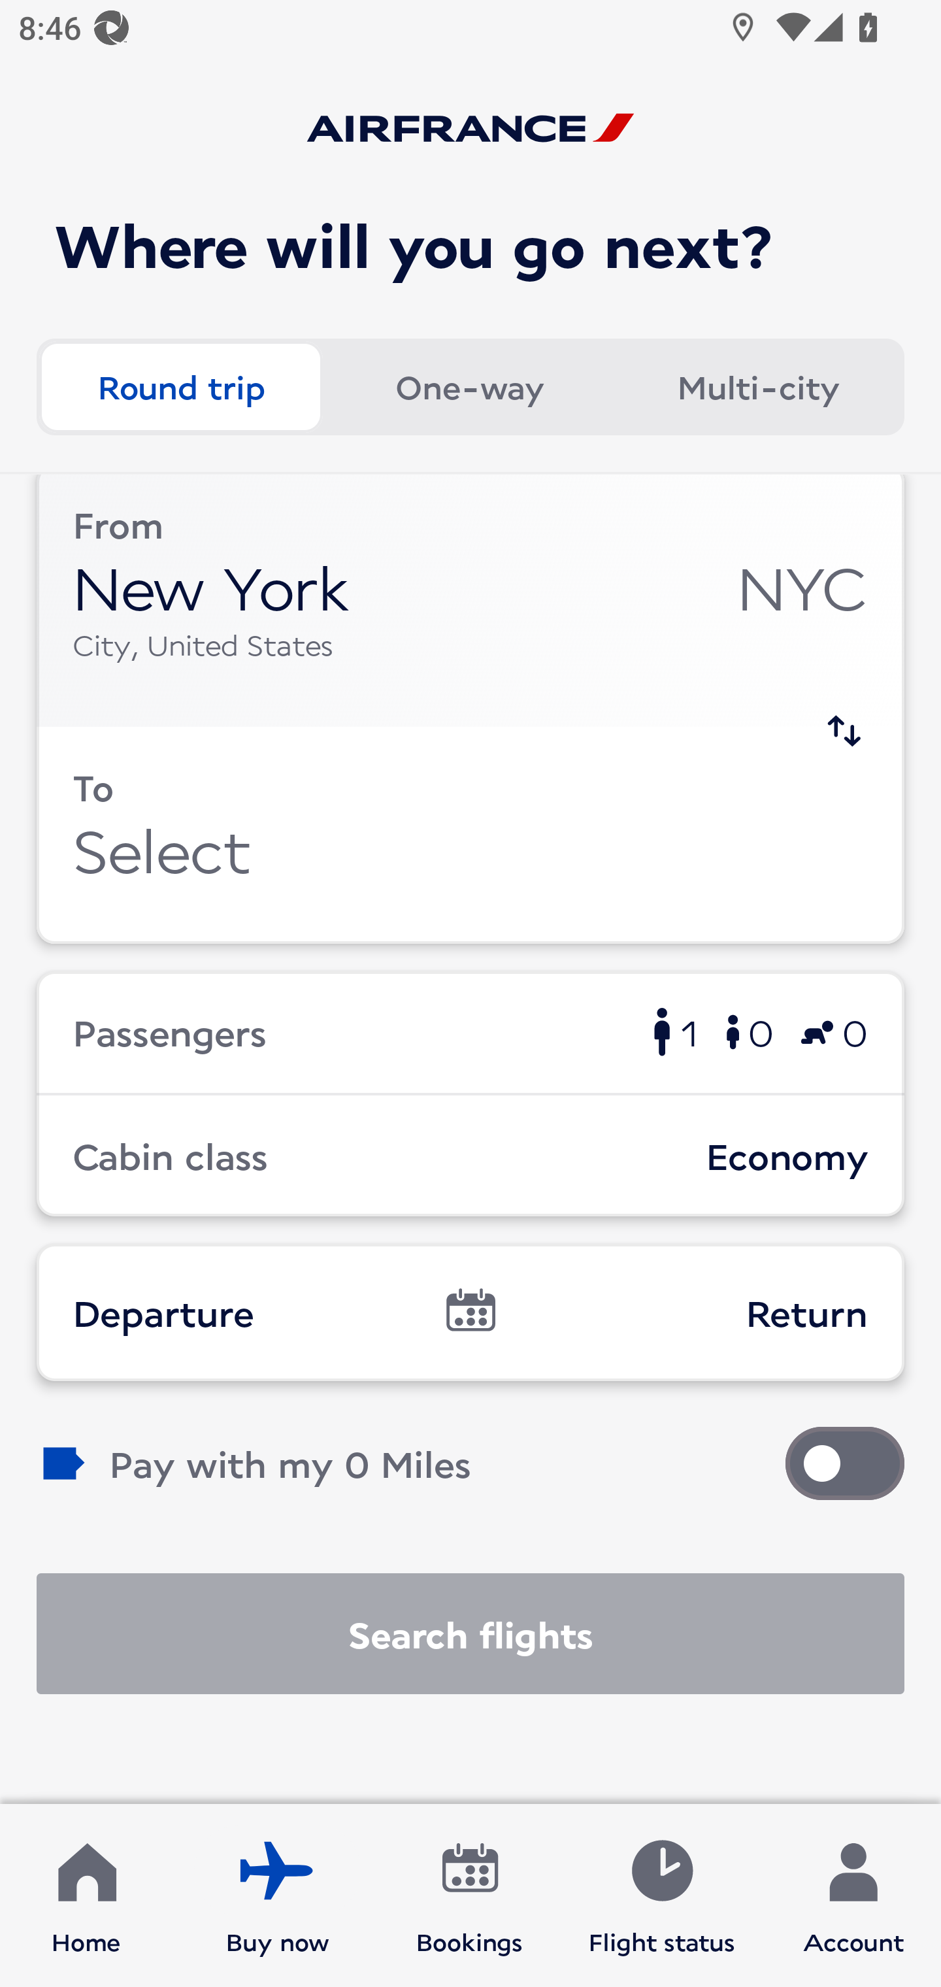 The width and height of the screenshot is (941, 1987). Describe the element at coordinates (469, 386) in the screenshot. I see `One-way` at that location.